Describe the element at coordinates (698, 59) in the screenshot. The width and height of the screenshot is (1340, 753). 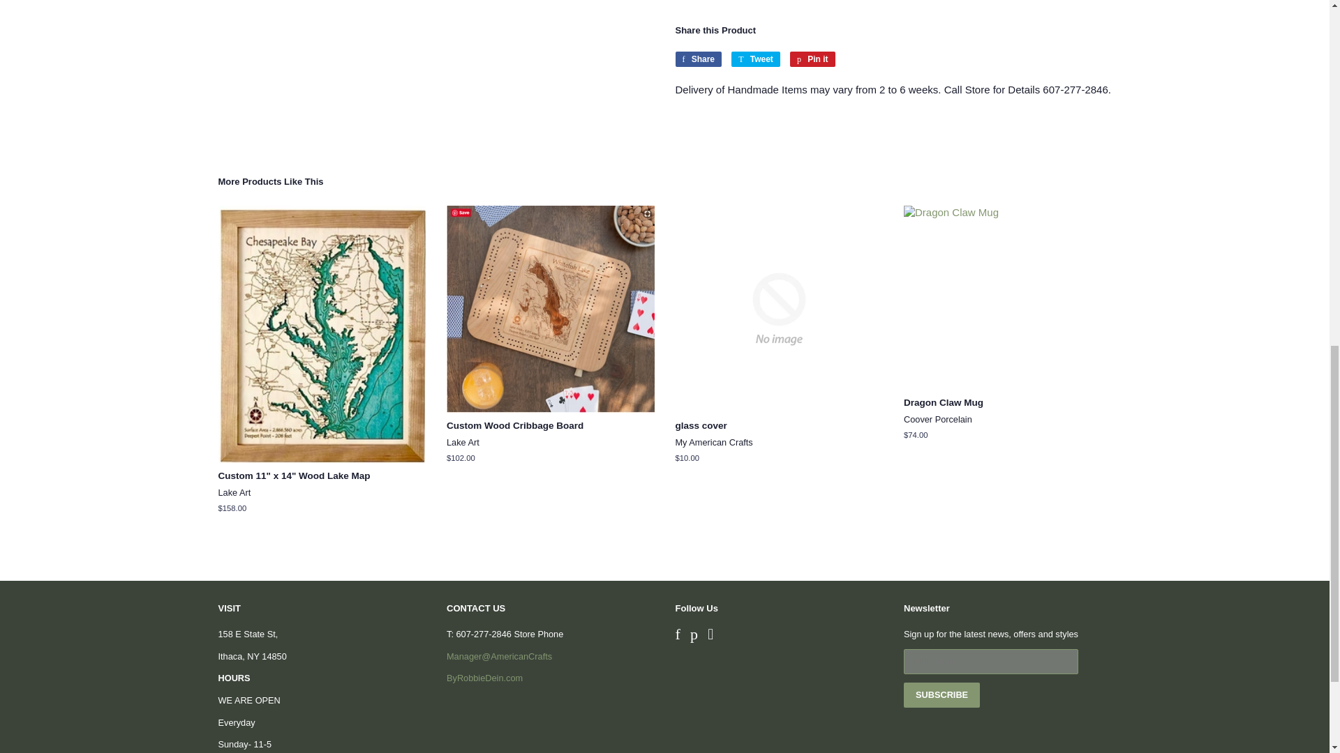
I see `Share on Facebook` at that location.